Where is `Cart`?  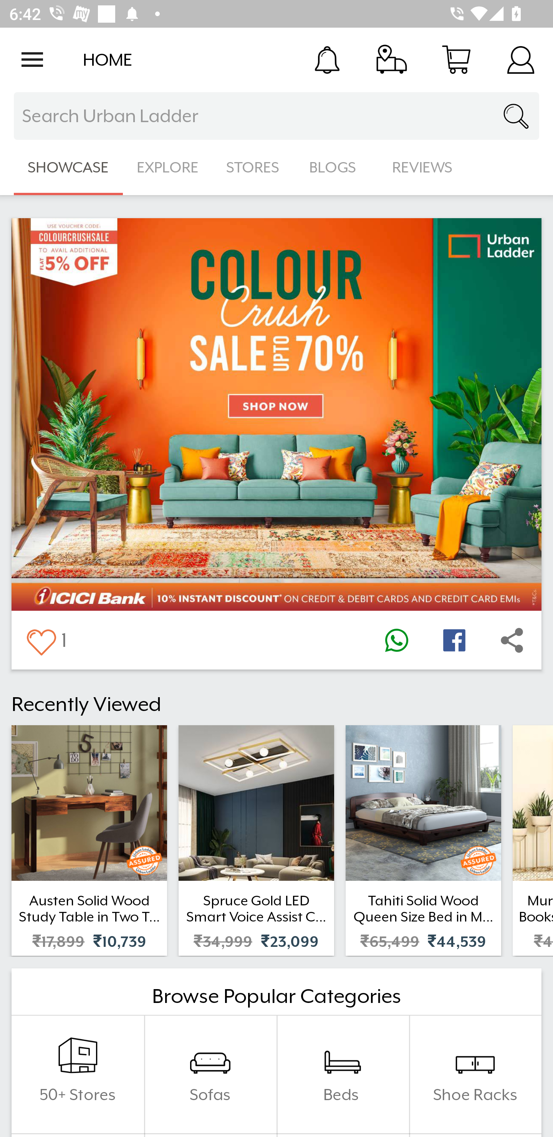
Cart is located at coordinates (456, 59).